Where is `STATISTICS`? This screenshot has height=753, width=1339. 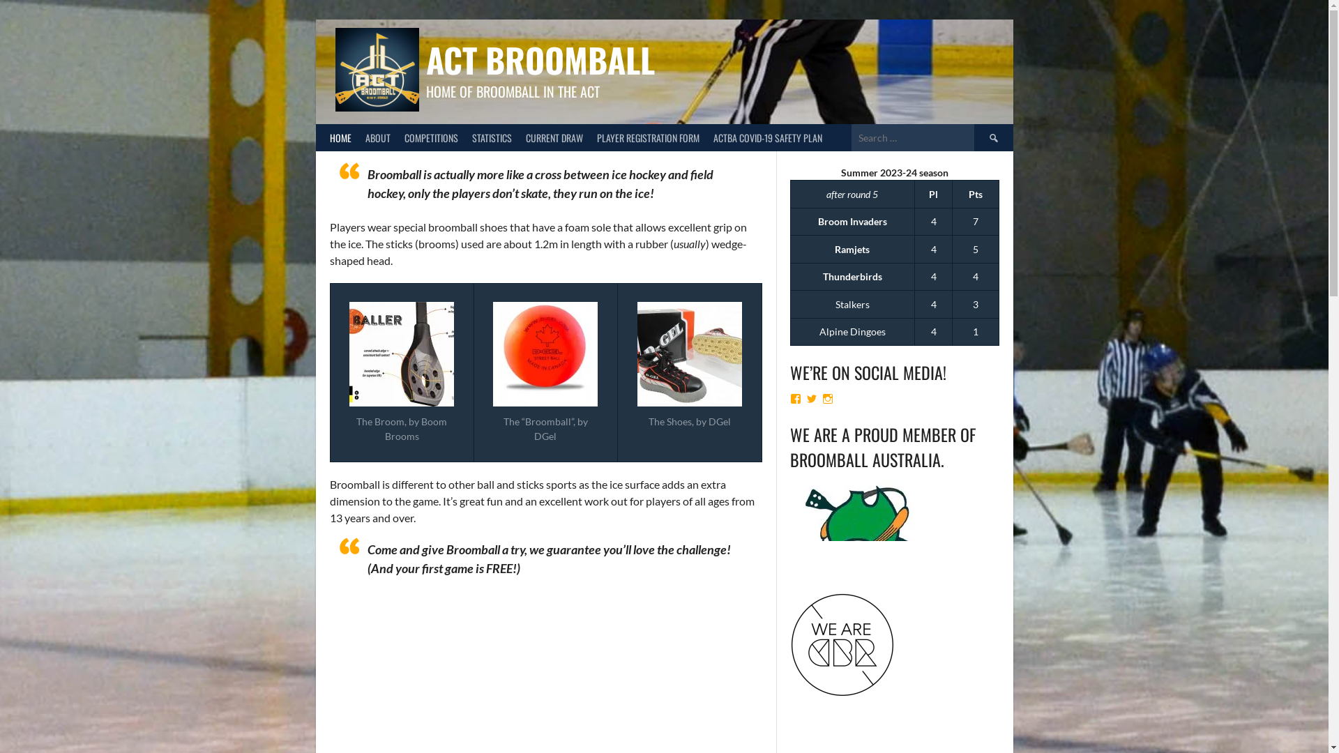 STATISTICS is located at coordinates (491, 138).